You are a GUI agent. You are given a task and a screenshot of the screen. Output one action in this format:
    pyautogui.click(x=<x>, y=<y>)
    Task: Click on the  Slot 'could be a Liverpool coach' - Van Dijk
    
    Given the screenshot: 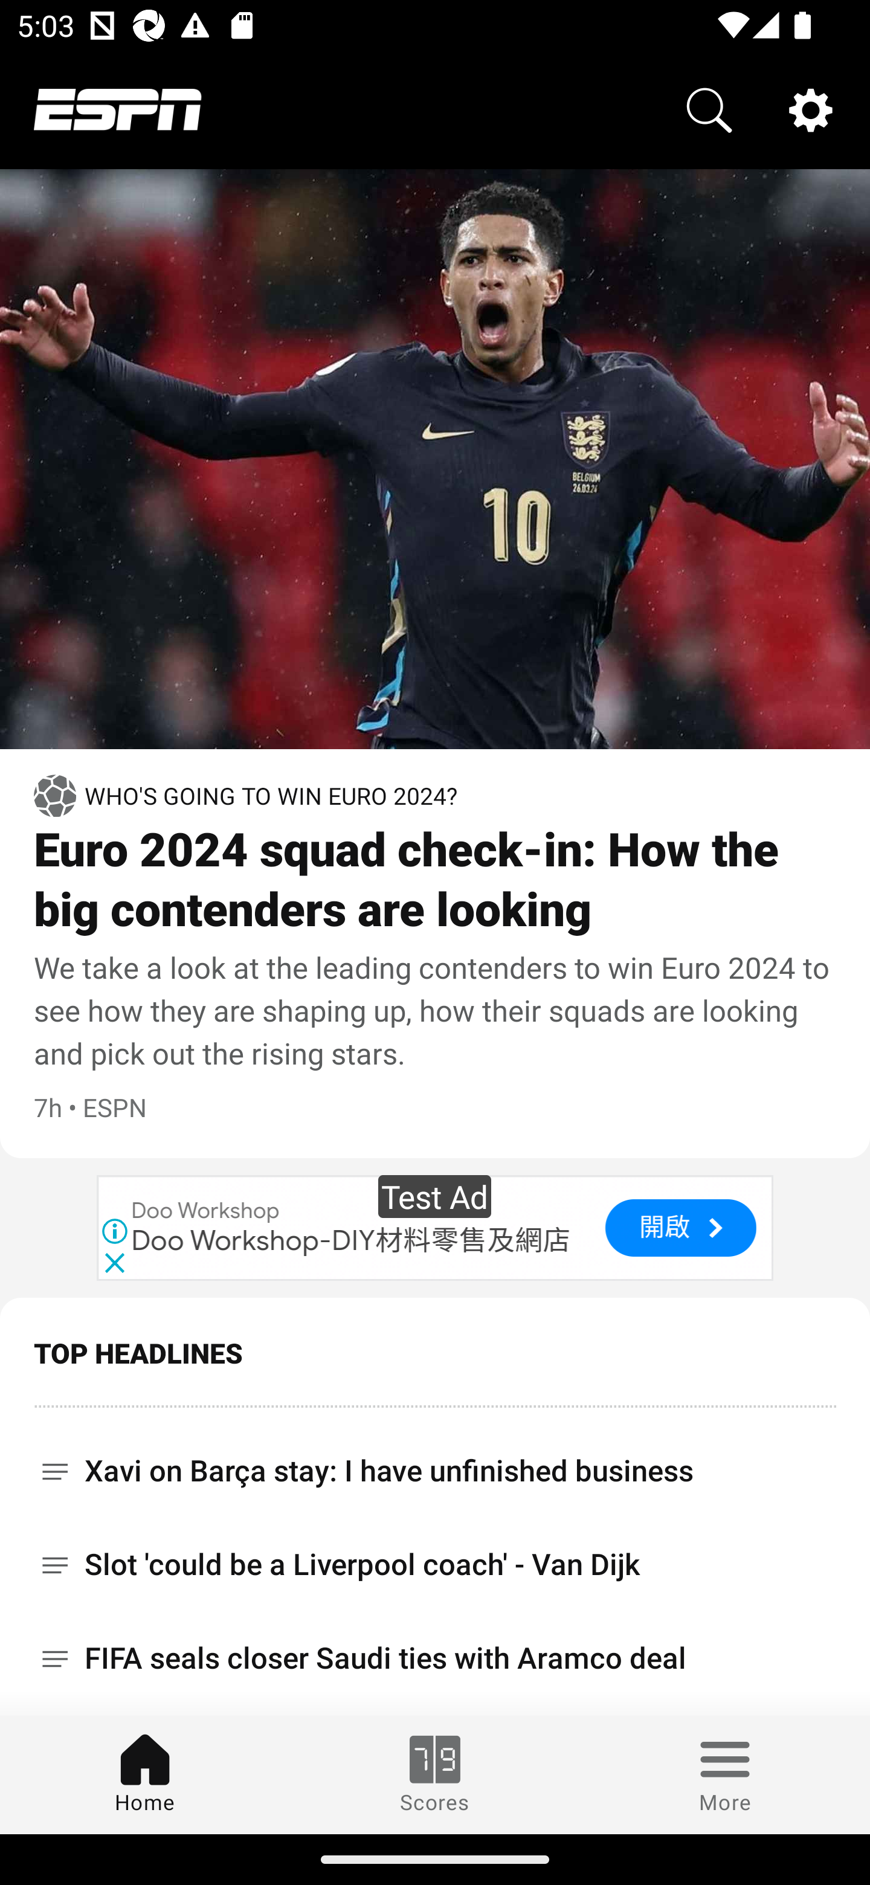 What is the action you would take?
    pyautogui.click(x=435, y=1458)
    